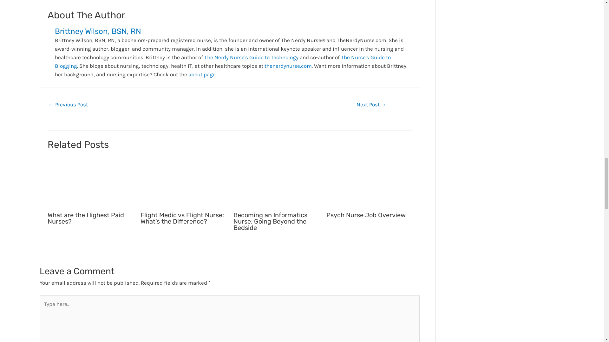 The width and height of the screenshot is (609, 342). Describe the element at coordinates (223, 61) in the screenshot. I see `The Nurse's Guide to Blogging` at that location.